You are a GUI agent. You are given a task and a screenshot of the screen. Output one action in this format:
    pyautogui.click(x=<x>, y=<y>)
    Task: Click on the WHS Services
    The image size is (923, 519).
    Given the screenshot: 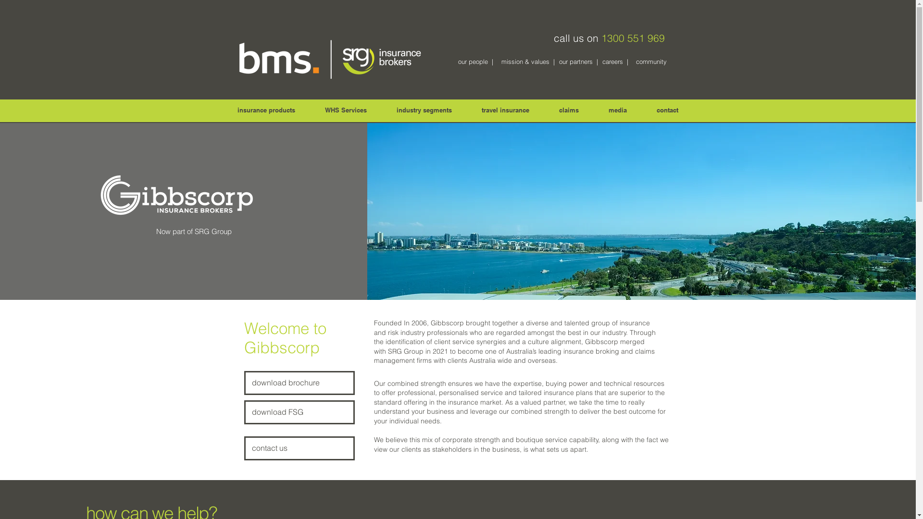 What is the action you would take?
    pyautogui.click(x=345, y=111)
    